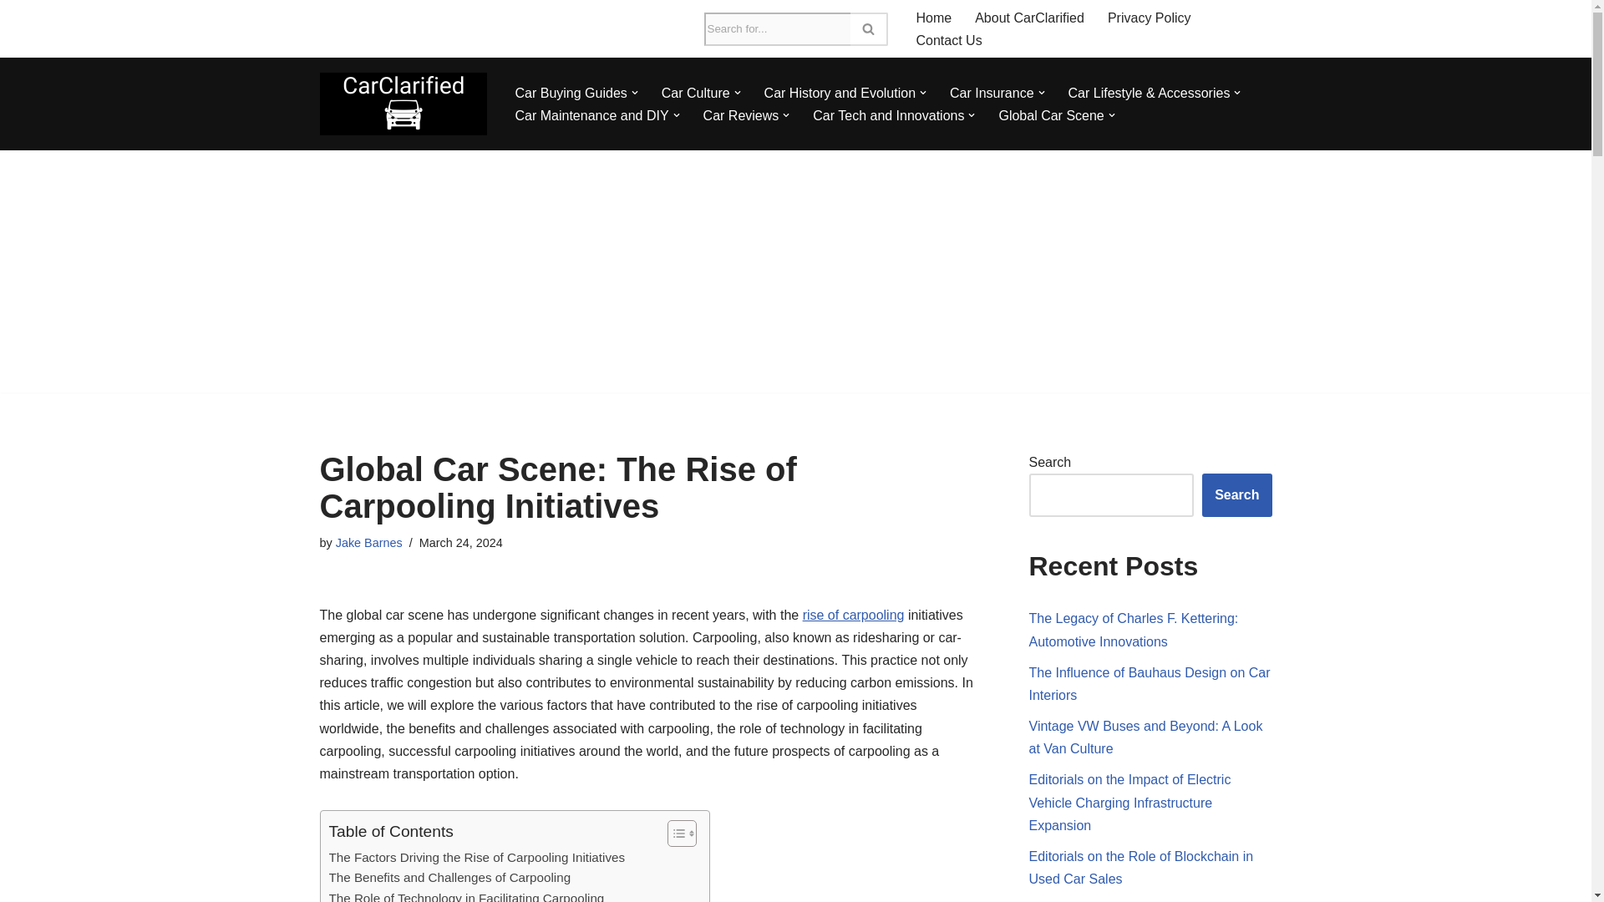 This screenshot has height=902, width=1604. What do you see at coordinates (368, 542) in the screenshot?
I see `Posts by Jake Barnes` at bounding box center [368, 542].